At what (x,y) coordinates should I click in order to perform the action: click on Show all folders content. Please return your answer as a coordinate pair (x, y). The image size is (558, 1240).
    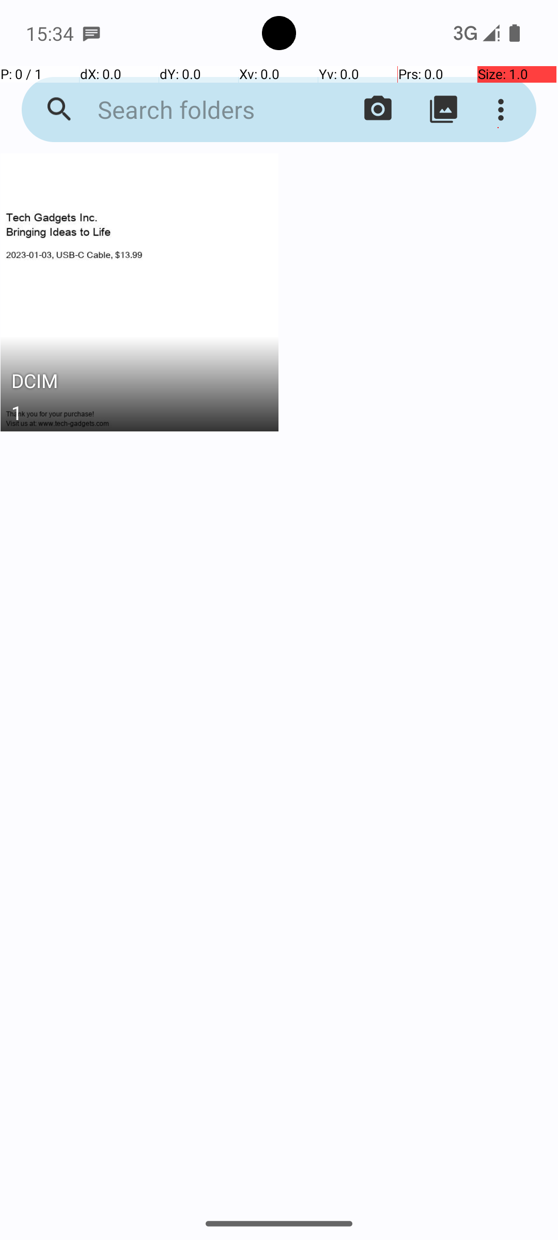
    Looking at the image, I should click on (443, 110).